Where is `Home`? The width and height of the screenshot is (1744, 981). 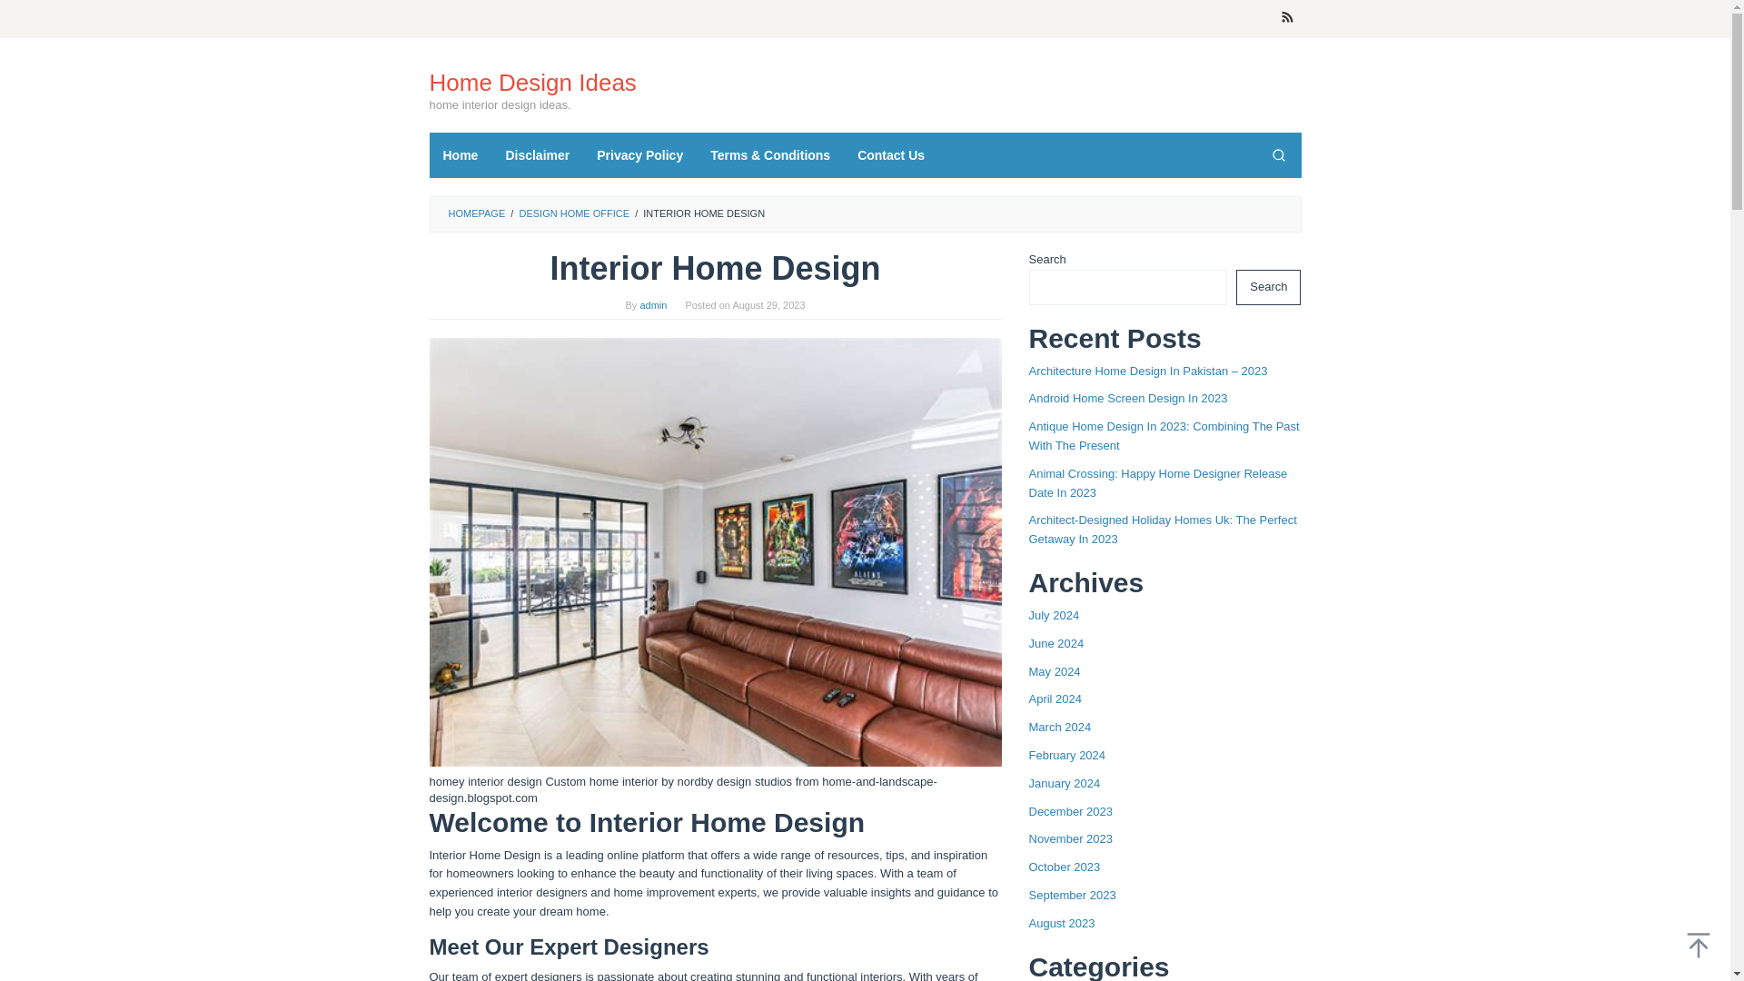
Home is located at coordinates (460, 154).